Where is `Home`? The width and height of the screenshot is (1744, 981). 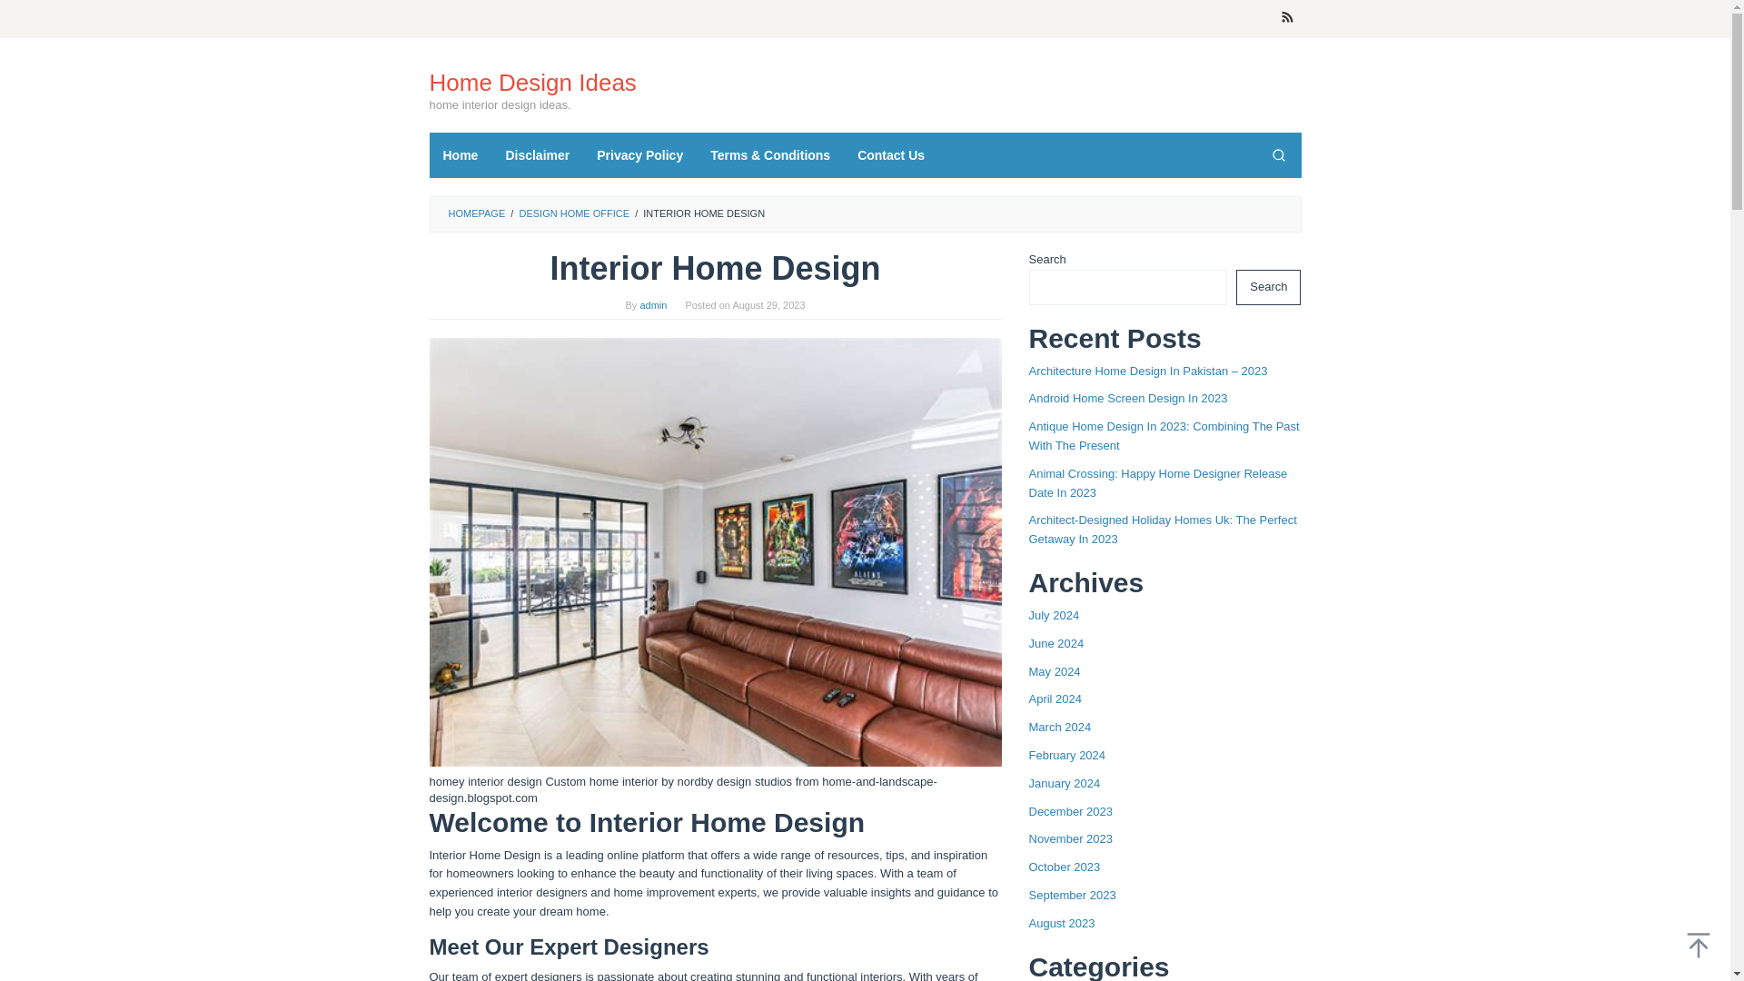
Home is located at coordinates (460, 154).